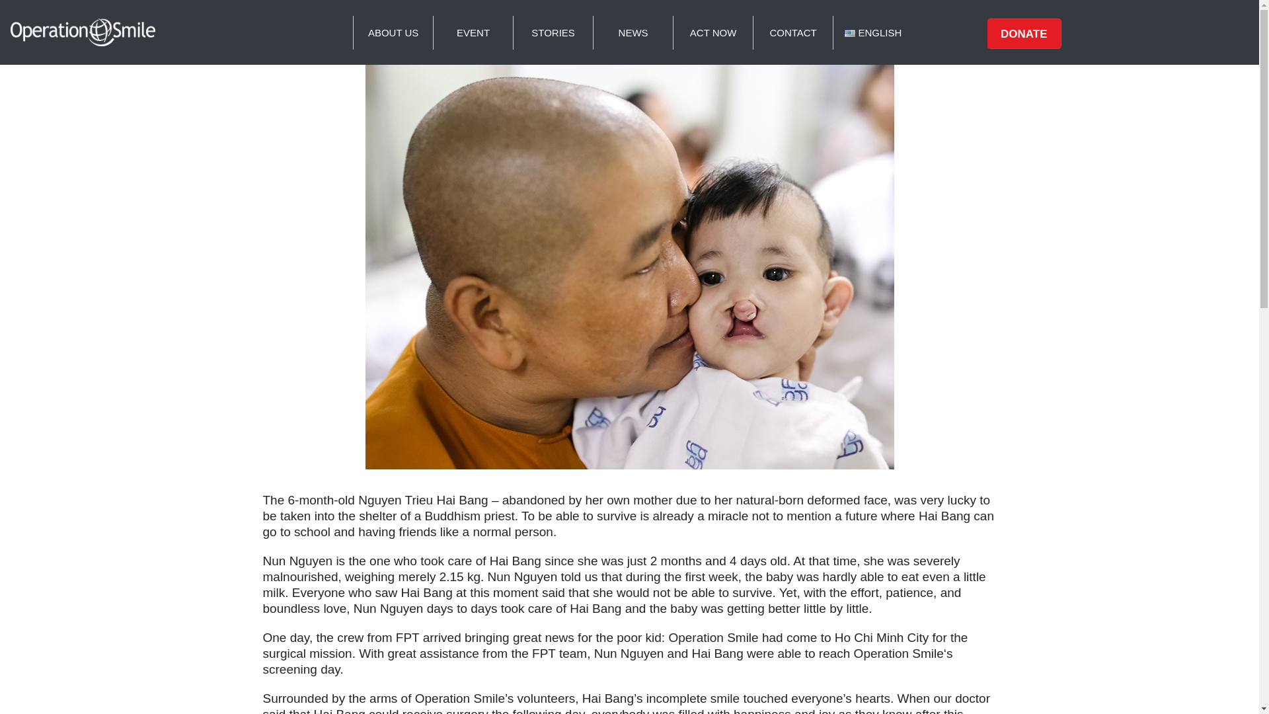 Image resolution: width=1269 pixels, height=714 pixels. What do you see at coordinates (793, 32) in the screenshot?
I see `CONTACT` at bounding box center [793, 32].